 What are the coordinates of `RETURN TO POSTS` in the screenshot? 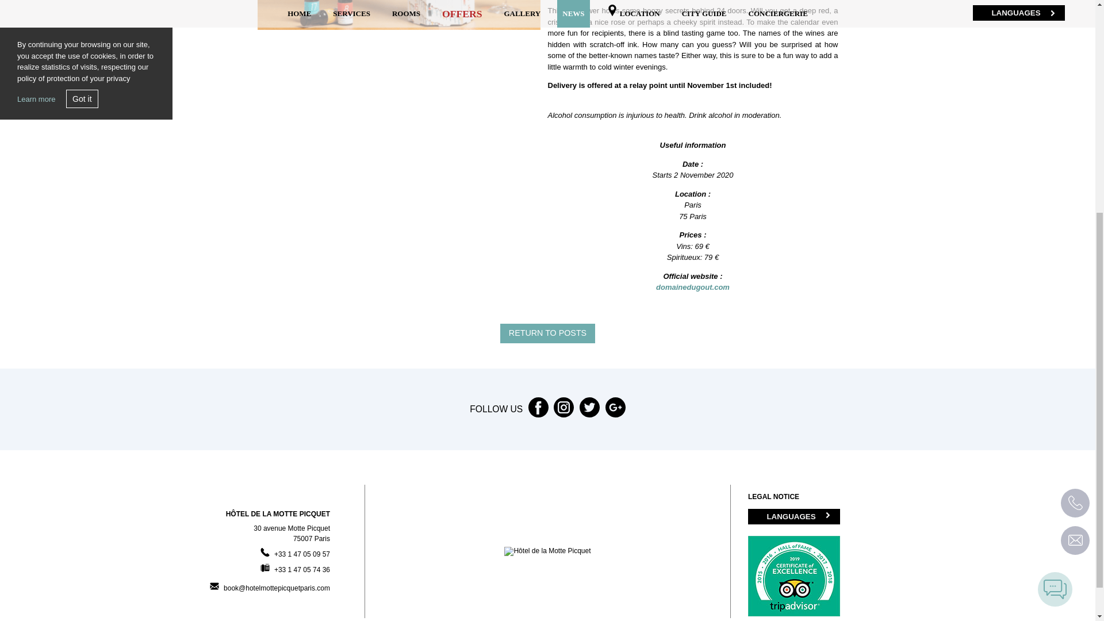 It's located at (547, 333).